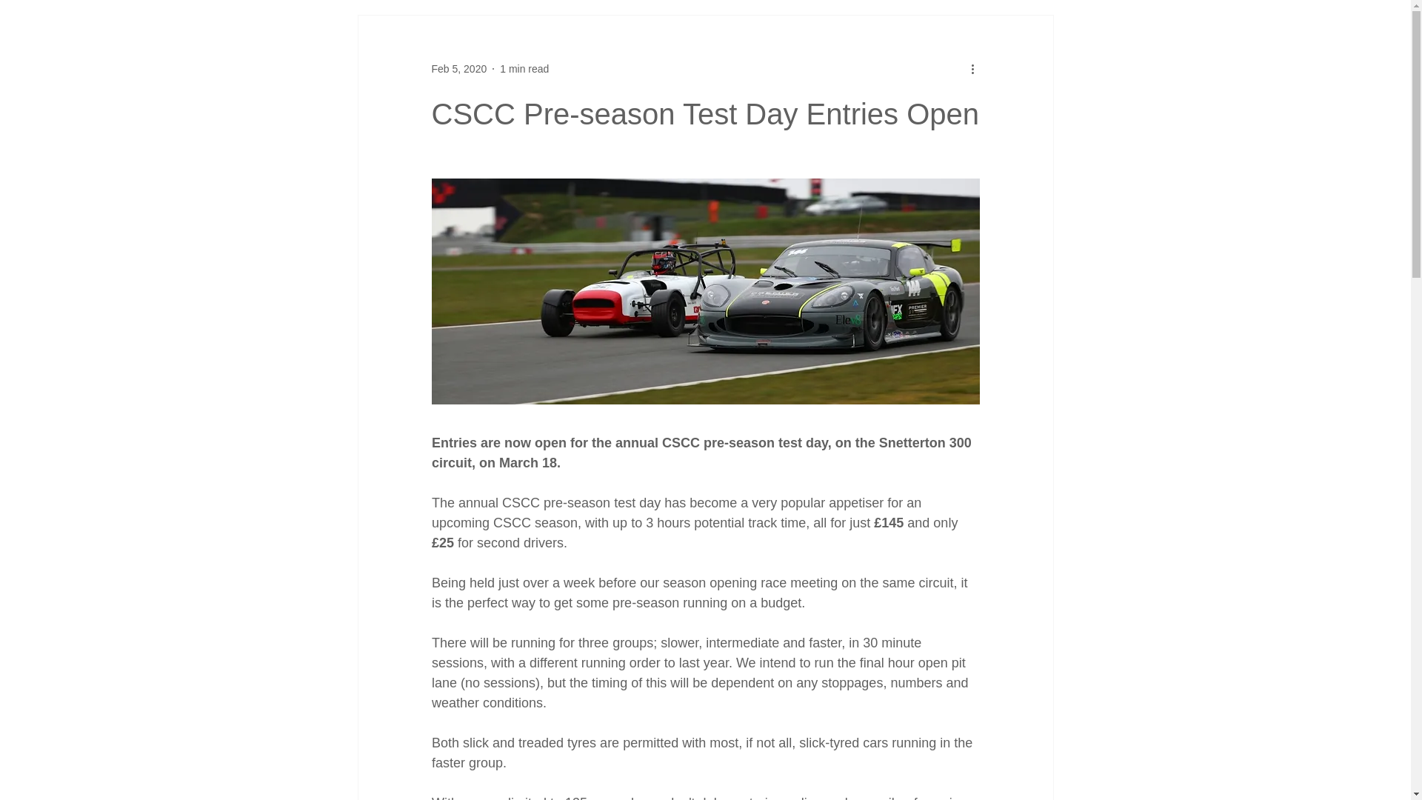 The height and width of the screenshot is (800, 1422). I want to click on Feb 5, 2020, so click(458, 68).